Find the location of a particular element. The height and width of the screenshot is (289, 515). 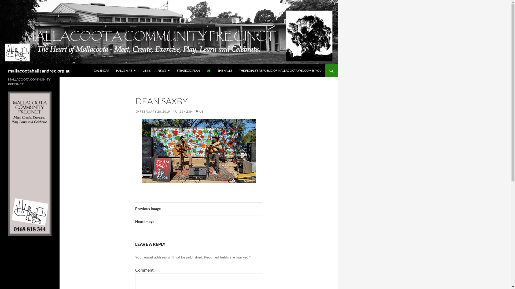

STRATEGIC PLAN is located at coordinates (188, 71).